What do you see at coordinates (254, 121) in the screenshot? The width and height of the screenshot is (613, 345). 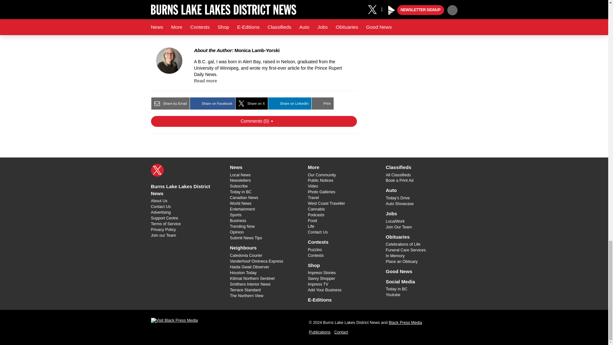 I see `Show Comments` at bounding box center [254, 121].